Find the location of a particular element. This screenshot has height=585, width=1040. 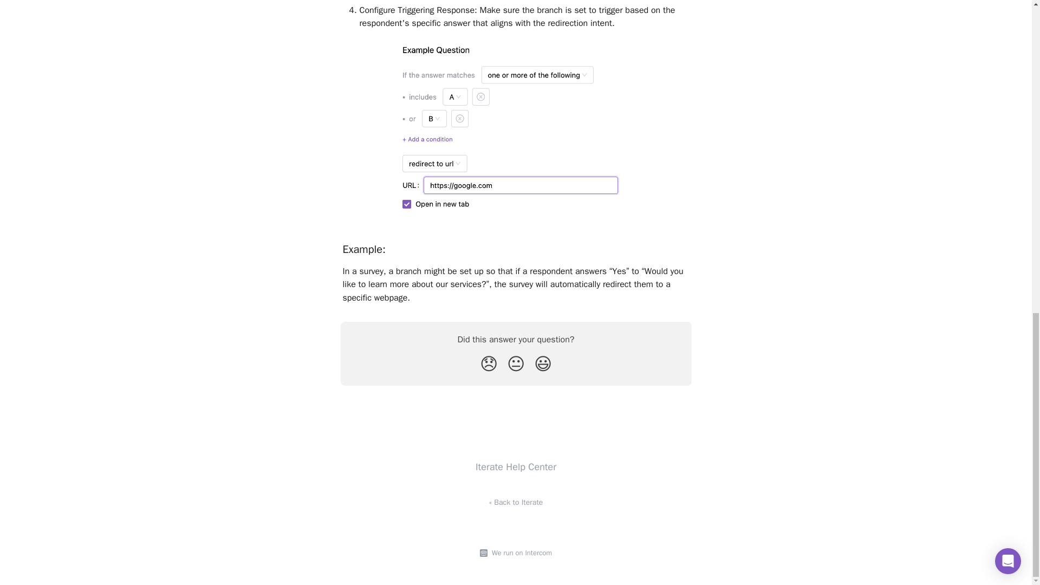

Smiley is located at coordinates (543, 364).